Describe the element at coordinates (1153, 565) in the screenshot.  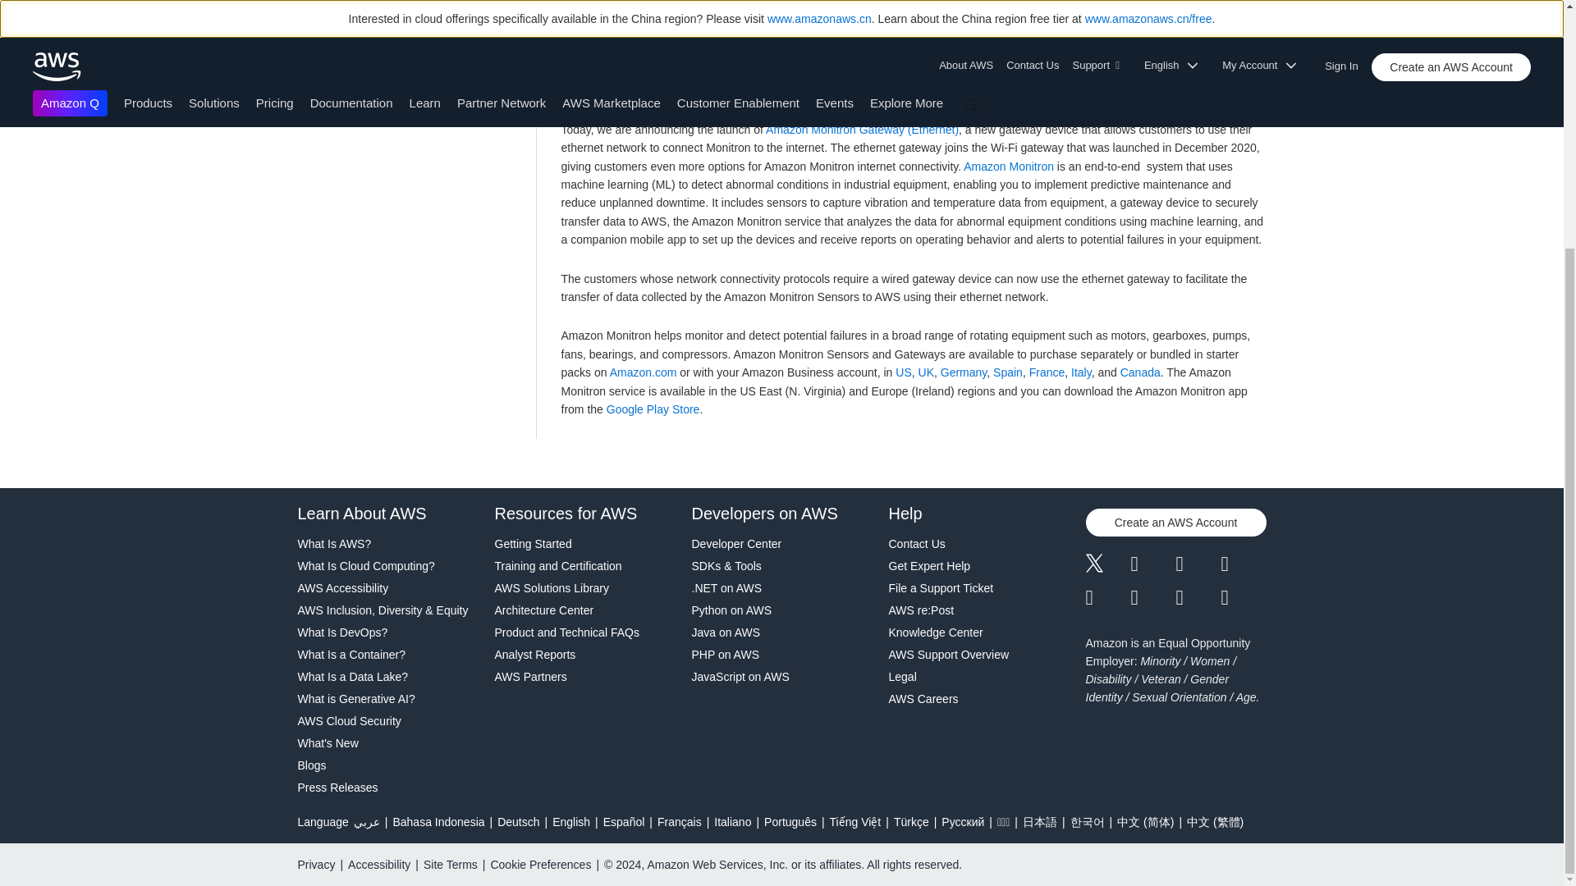
I see `Facebook` at that location.